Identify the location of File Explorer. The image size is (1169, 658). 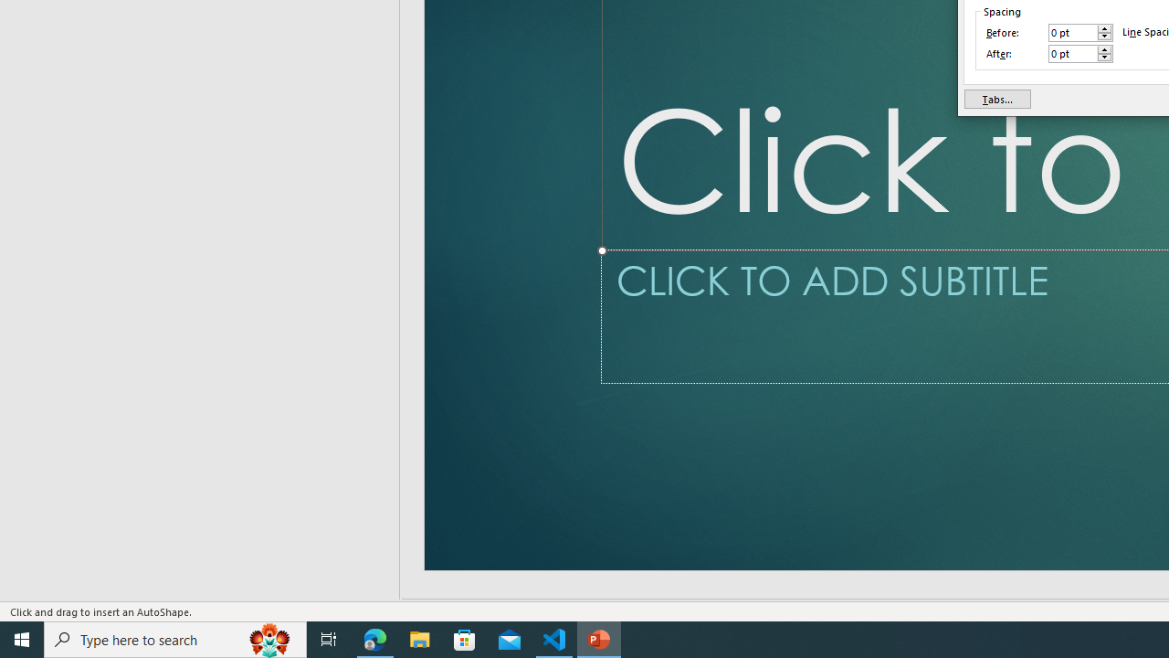
(420, 640).